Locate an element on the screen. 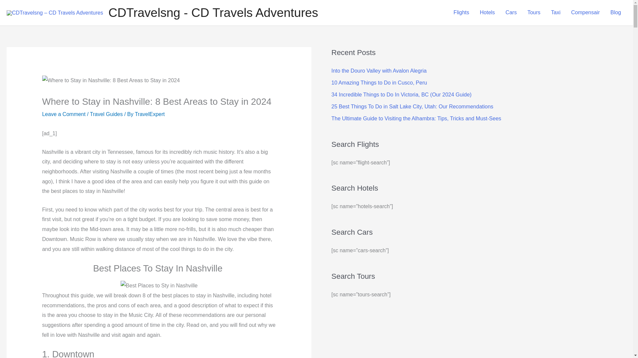 The image size is (638, 358). Flights is located at coordinates (461, 13).